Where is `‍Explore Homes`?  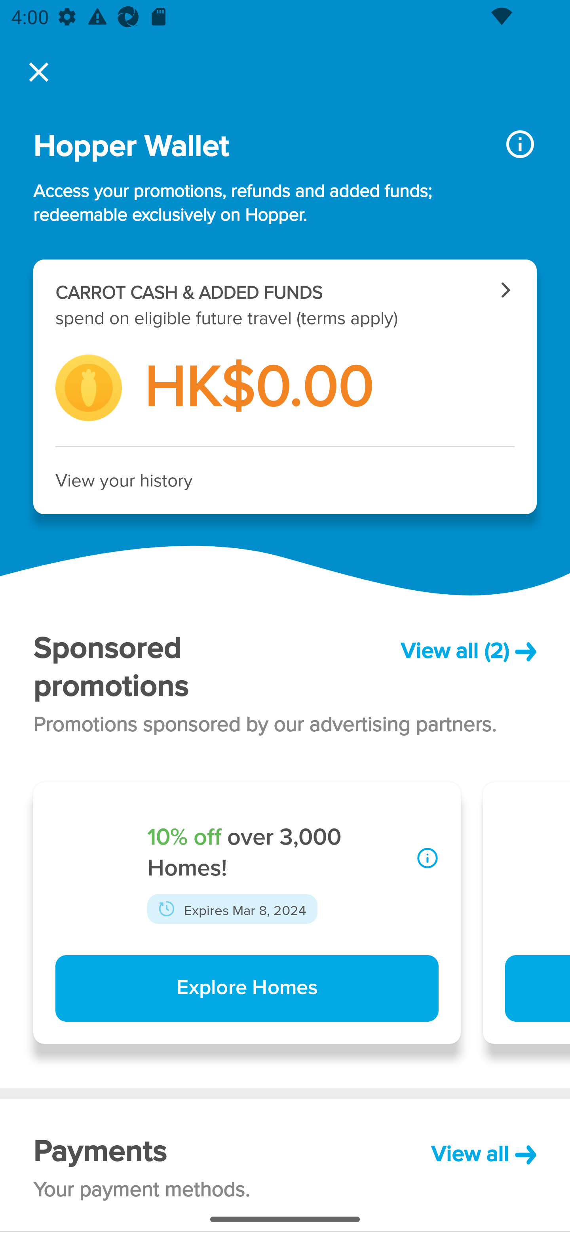
‍Explore Homes is located at coordinates (247, 989).